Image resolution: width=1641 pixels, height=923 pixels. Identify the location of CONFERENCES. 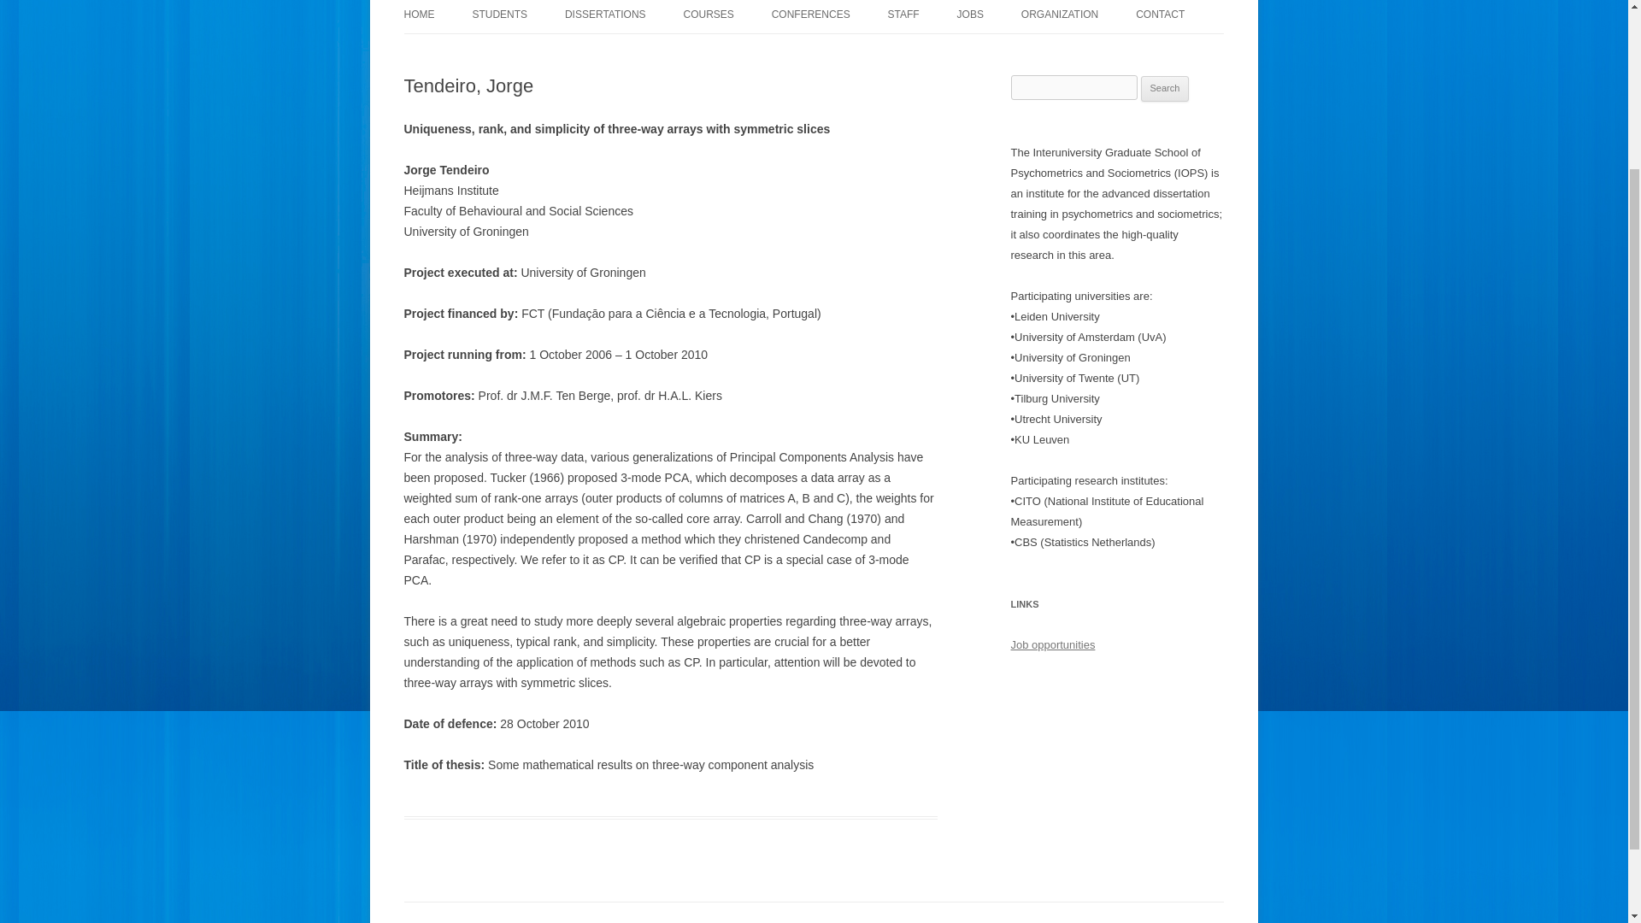
(810, 16).